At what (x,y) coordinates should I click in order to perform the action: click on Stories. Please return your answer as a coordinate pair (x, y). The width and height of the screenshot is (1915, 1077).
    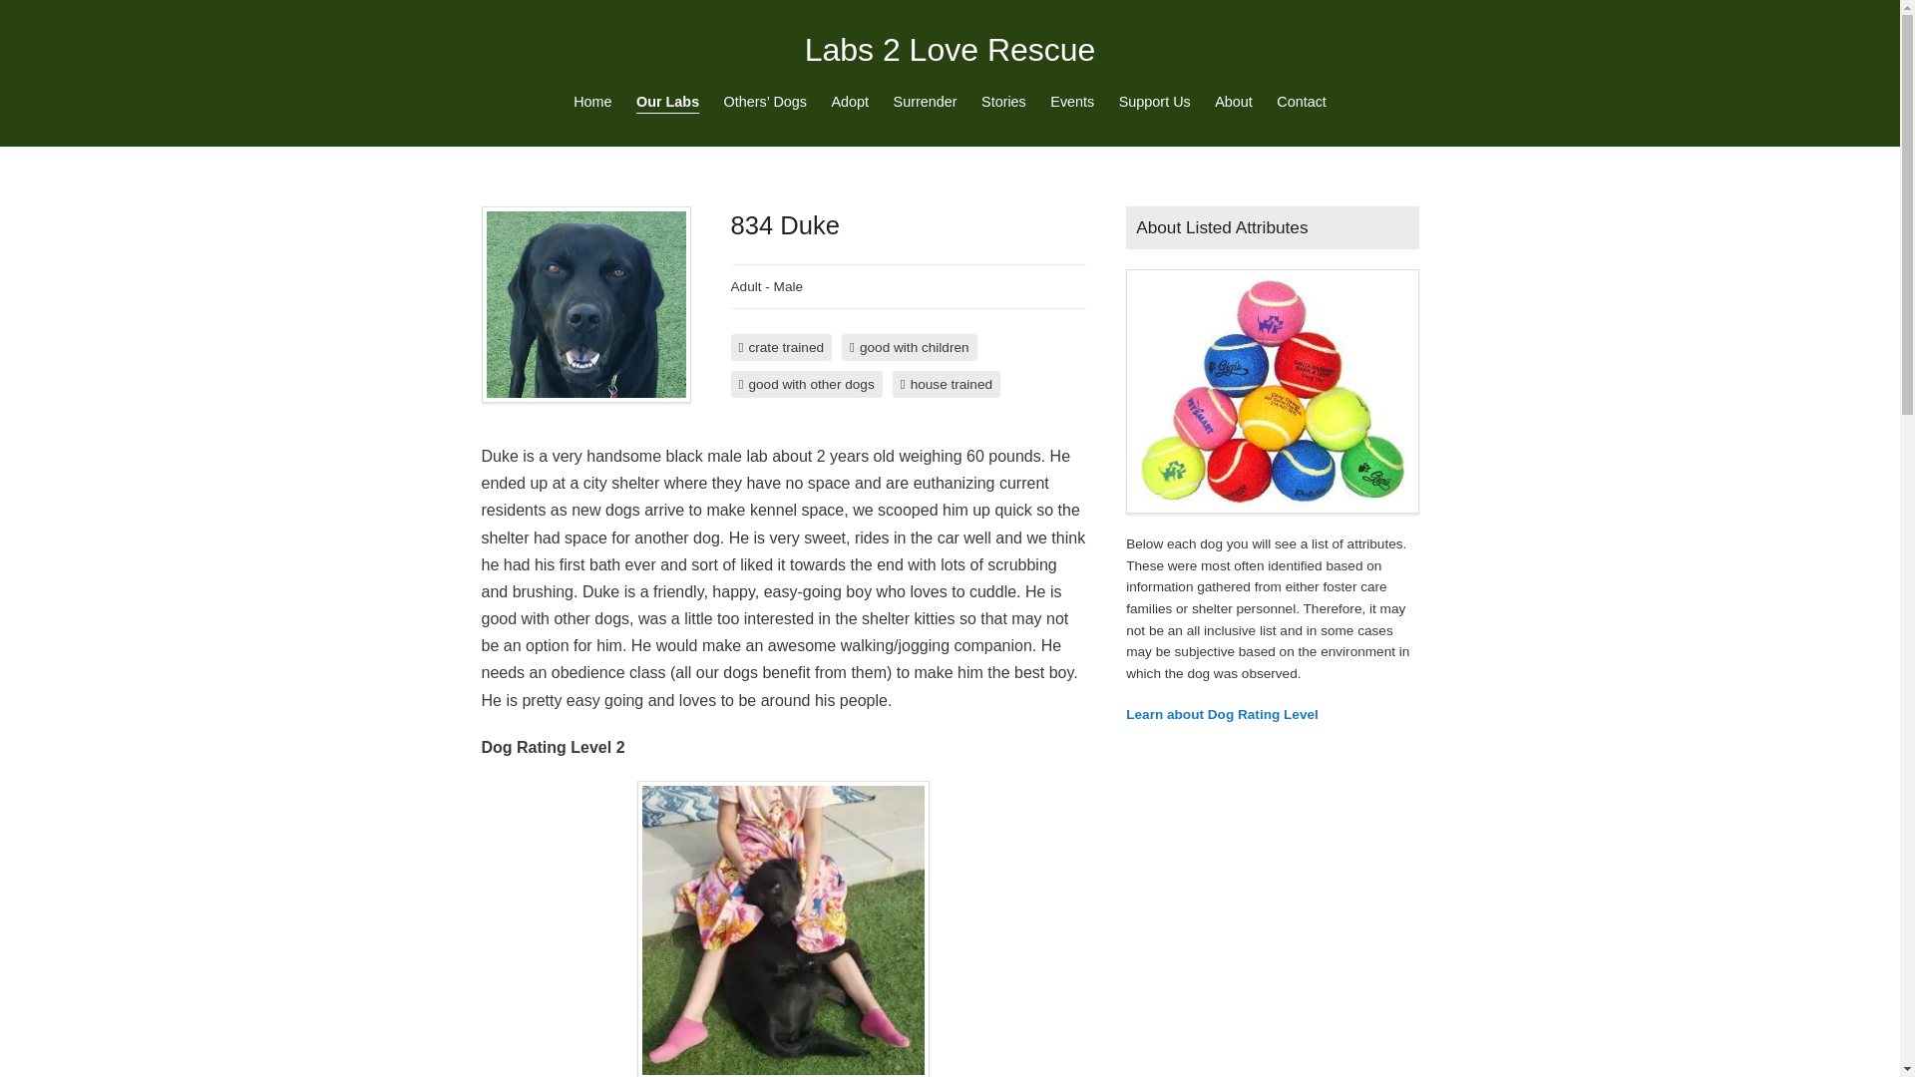
    Looking at the image, I should click on (1003, 102).